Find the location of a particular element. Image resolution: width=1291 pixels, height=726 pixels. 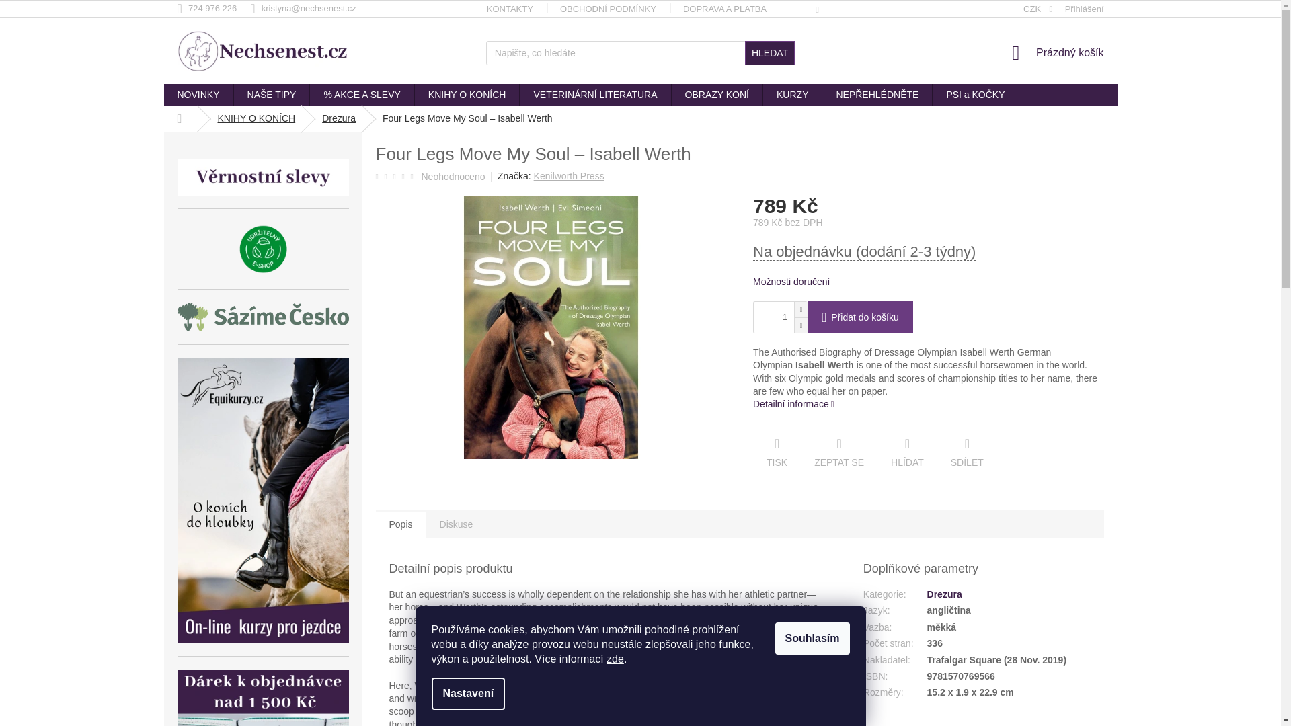

724 976 226 is located at coordinates (214, 8).